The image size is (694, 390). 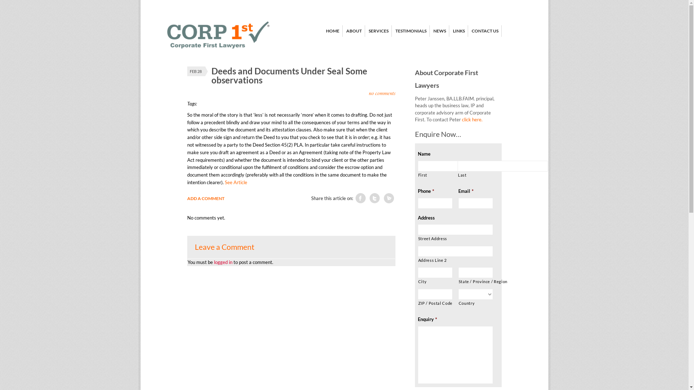 I want to click on Outsourced In-House Counsel at Affordable Rates, so click(x=218, y=51).